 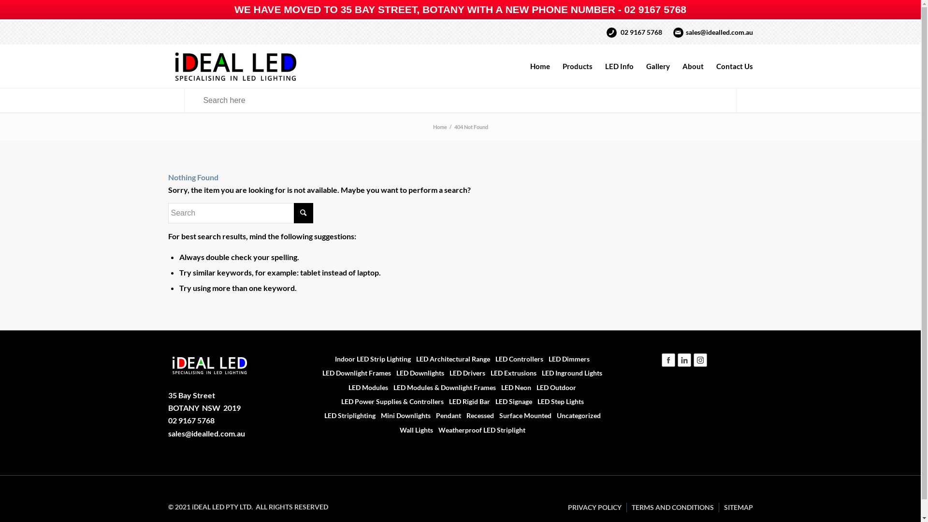 What do you see at coordinates (554, 387) in the screenshot?
I see `LED Outdoor` at bounding box center [554, 387].